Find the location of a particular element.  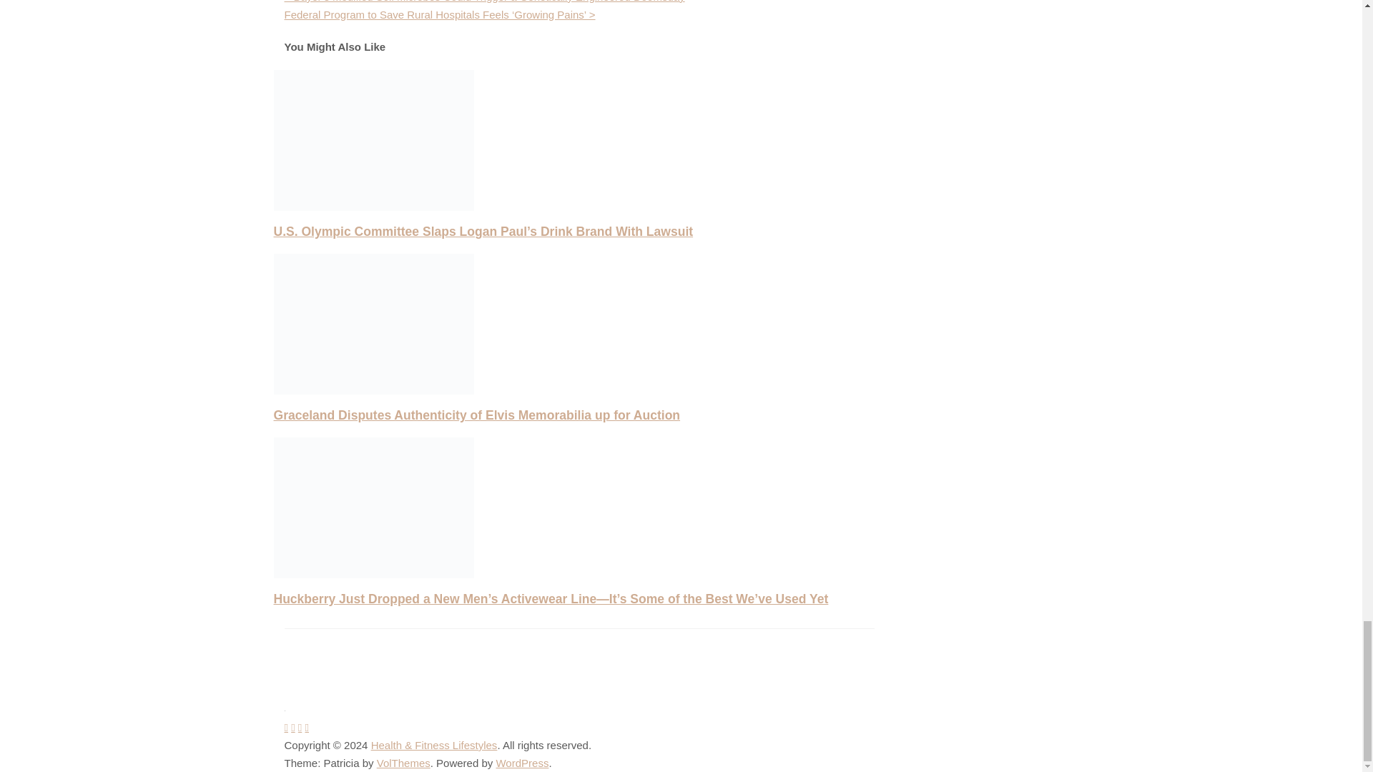

VolThemes is located at coordinates (403, 763).